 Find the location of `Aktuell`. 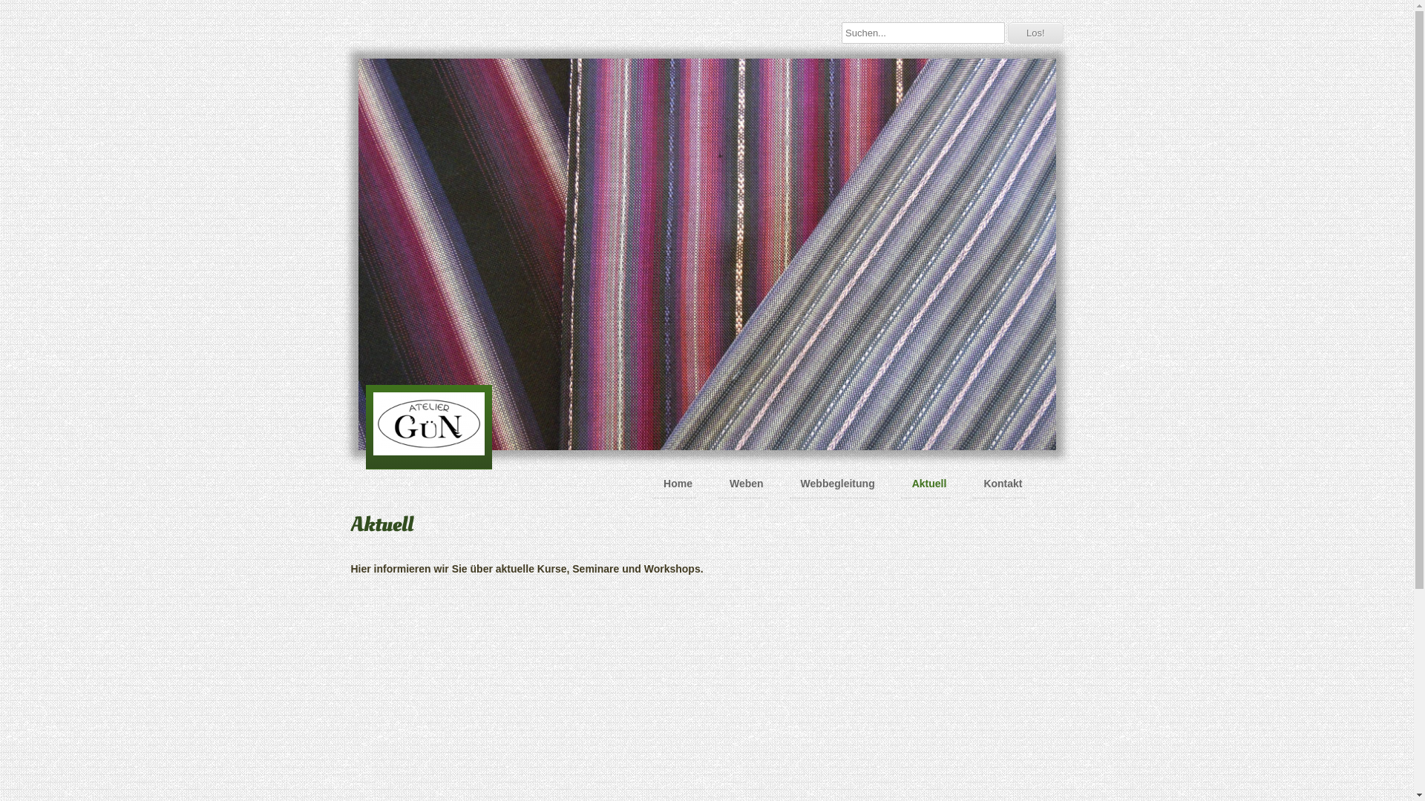

Aktuell is located at coordinates (926, 484).